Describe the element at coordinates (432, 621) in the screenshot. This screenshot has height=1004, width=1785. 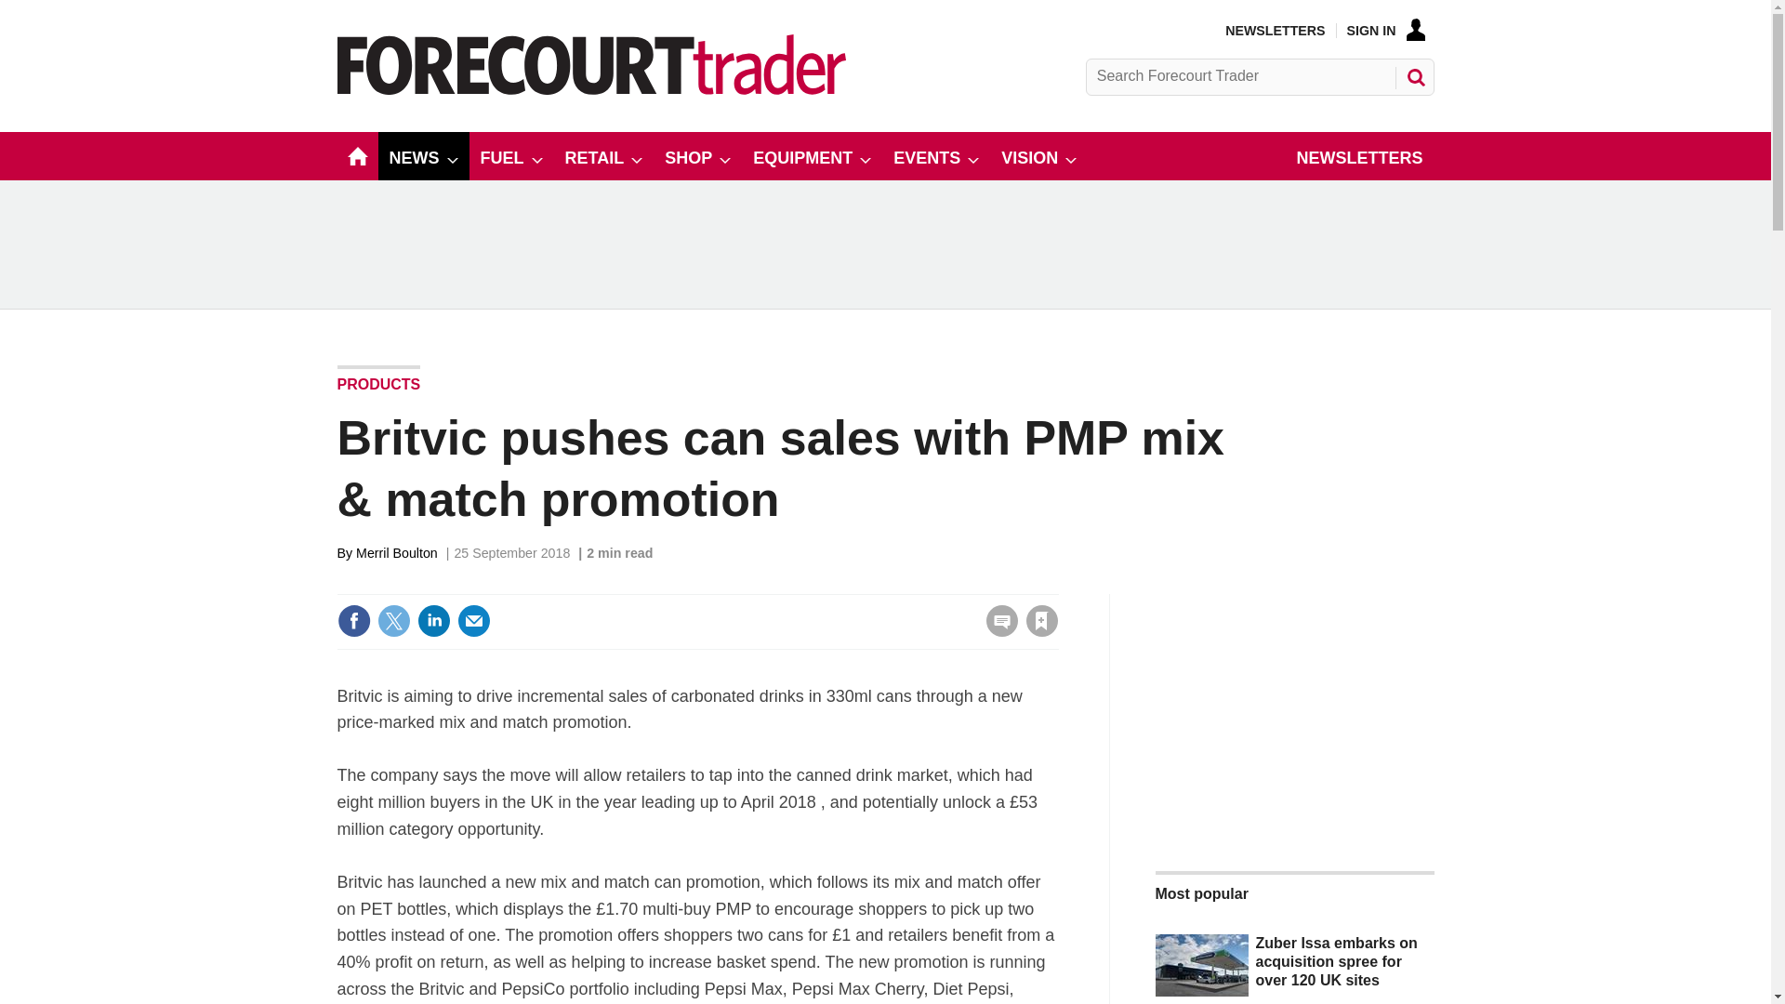
I see `Share this on Linked in` at that location.